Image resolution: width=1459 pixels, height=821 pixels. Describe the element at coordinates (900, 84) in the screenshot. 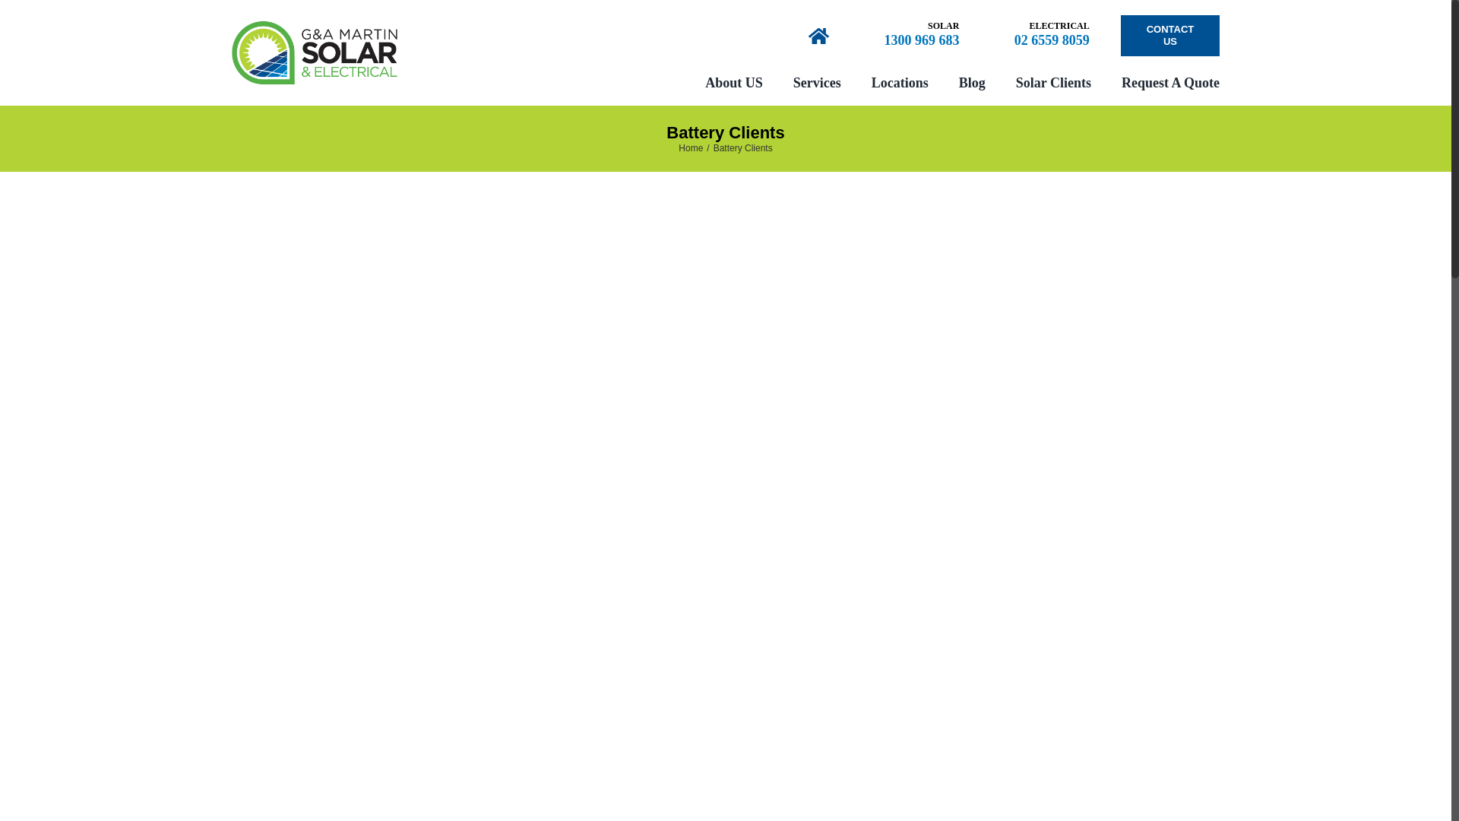

I see `Locations` at that location.